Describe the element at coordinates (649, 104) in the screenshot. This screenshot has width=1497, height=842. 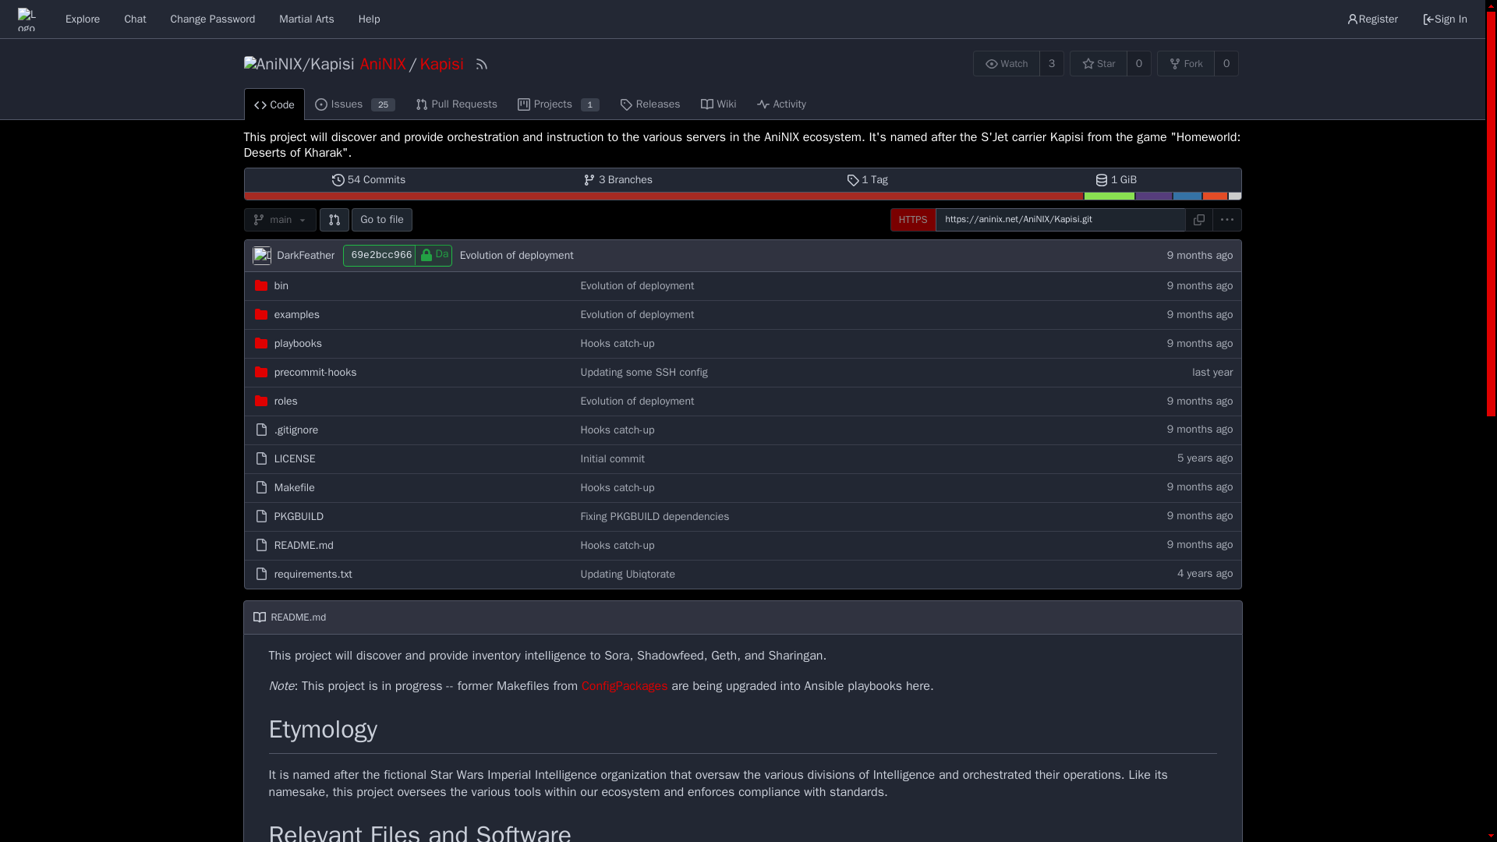
I see `Releases` at that location.